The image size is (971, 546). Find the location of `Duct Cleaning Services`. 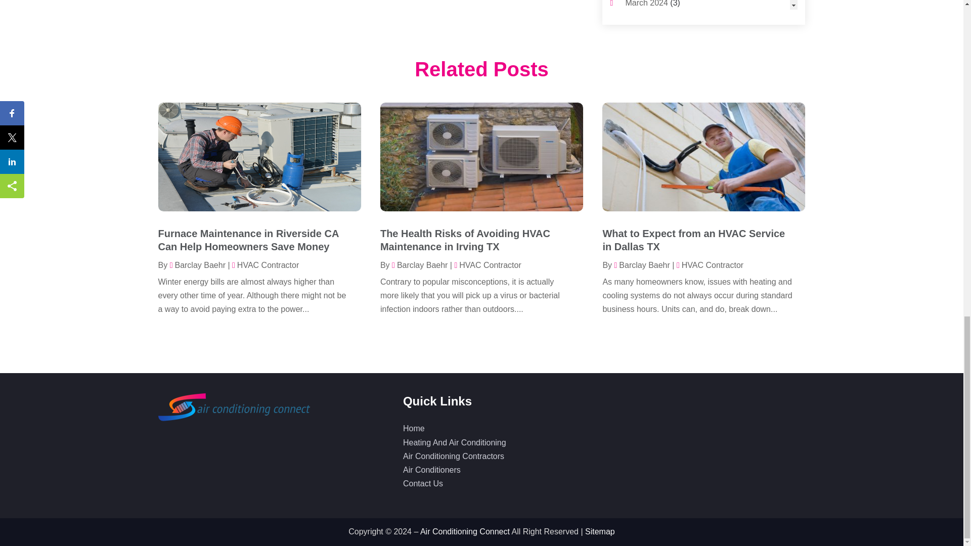

Duct Cleaning Services is located at coordinates (667, 15).